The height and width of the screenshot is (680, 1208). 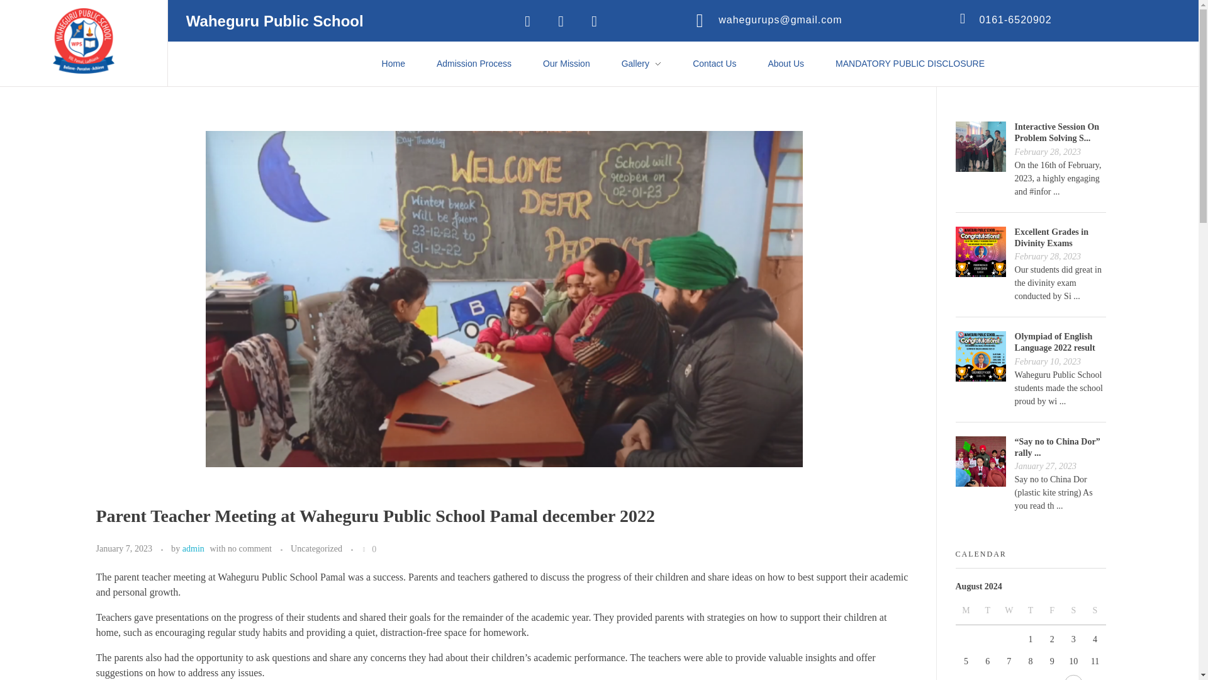 I want to click on About Us, so click(x=785, y=64).